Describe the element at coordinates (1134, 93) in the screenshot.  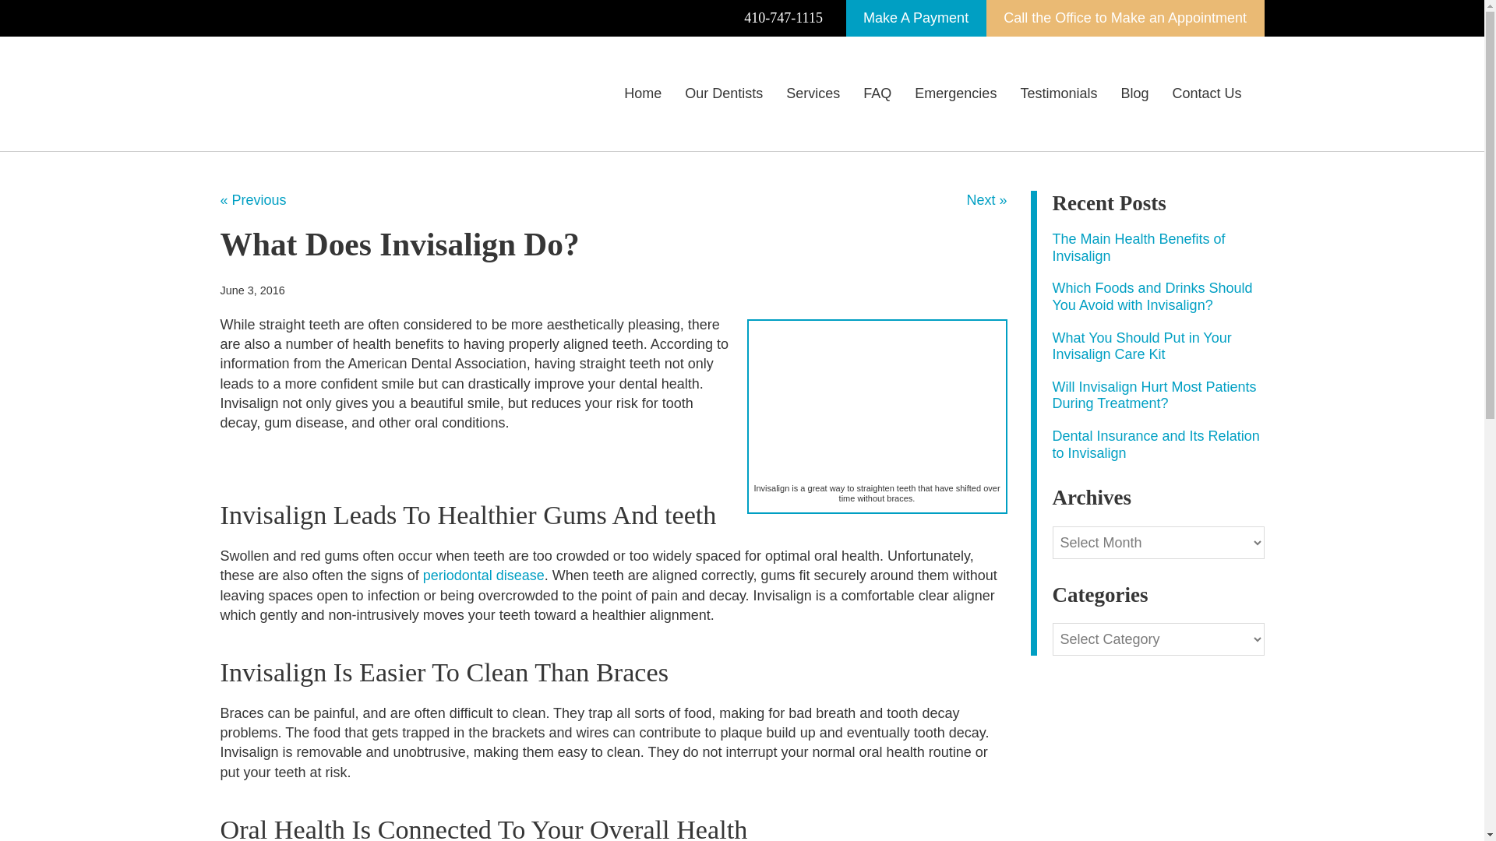
I see `Blog` at that location.